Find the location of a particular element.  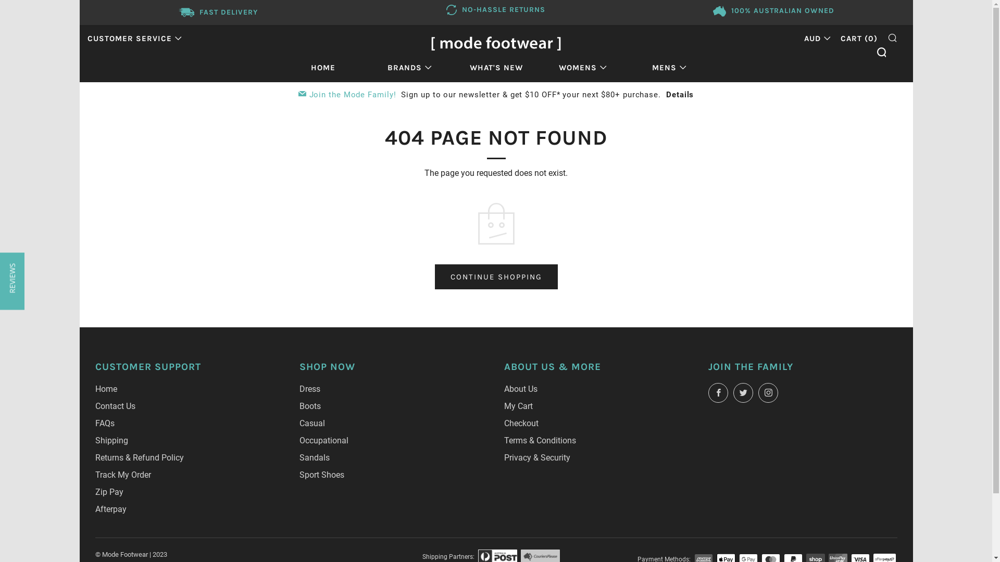

WHAT'S NEW is located at coordinates (496, 68).